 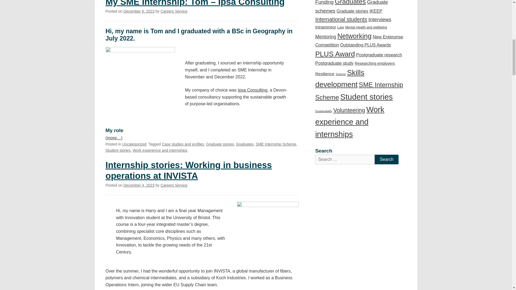 I want to click on Case studies and profiles, so click(x=183, y=144).